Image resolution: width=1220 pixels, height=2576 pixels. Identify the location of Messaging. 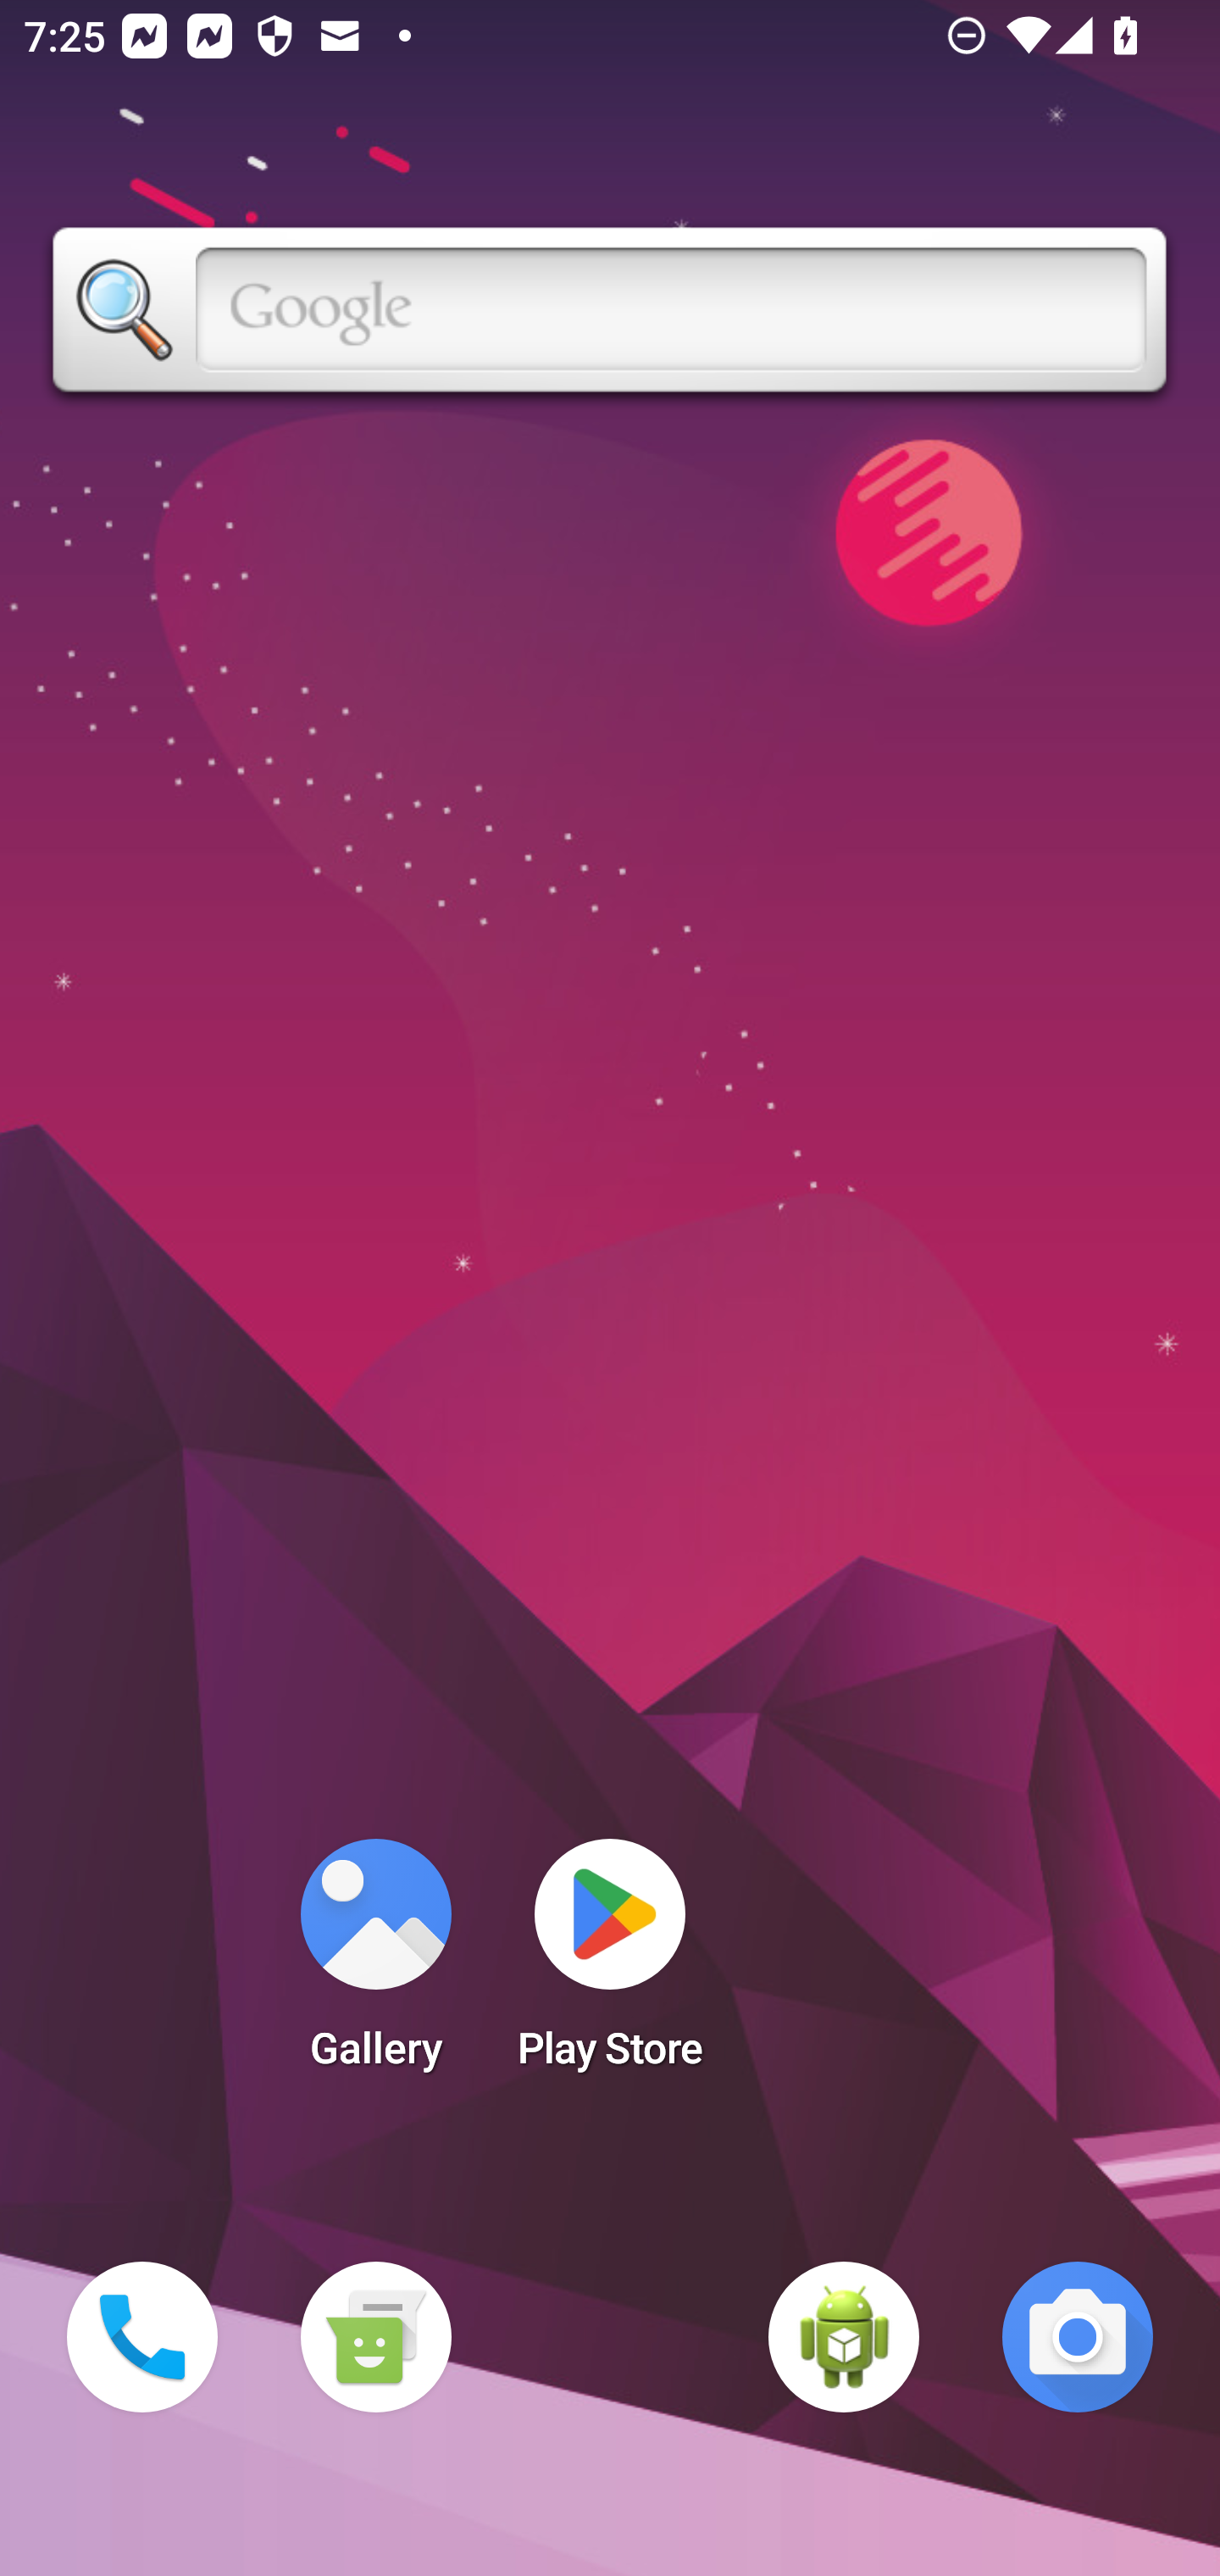
(375, 2337).